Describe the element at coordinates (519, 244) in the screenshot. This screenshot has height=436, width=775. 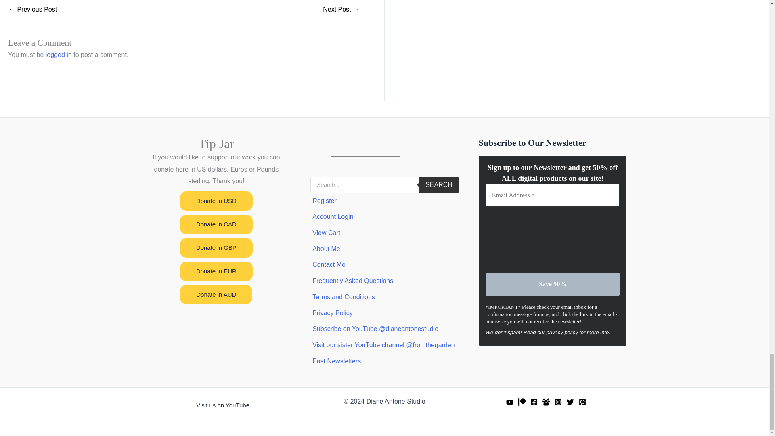
I see `reCAPTCHA` at that location.